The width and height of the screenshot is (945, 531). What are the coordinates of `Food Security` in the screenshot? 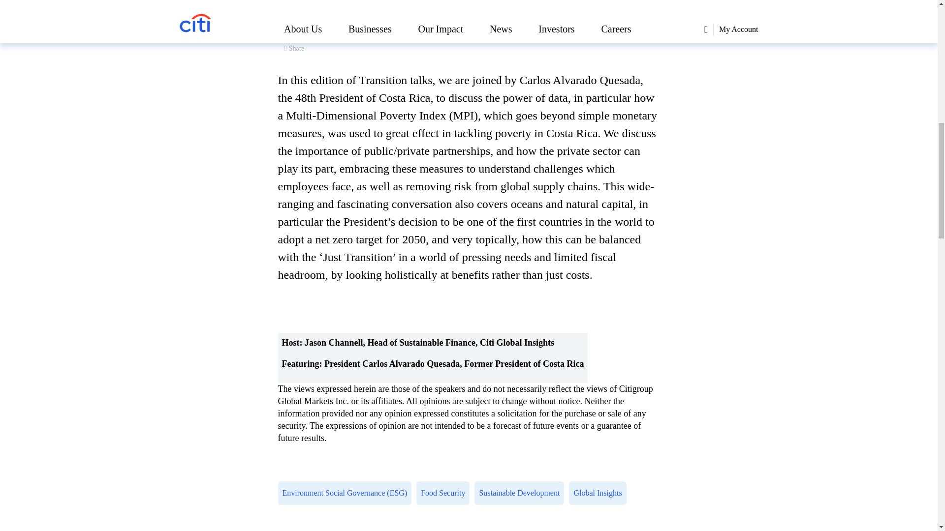 It's located at (445, 495).